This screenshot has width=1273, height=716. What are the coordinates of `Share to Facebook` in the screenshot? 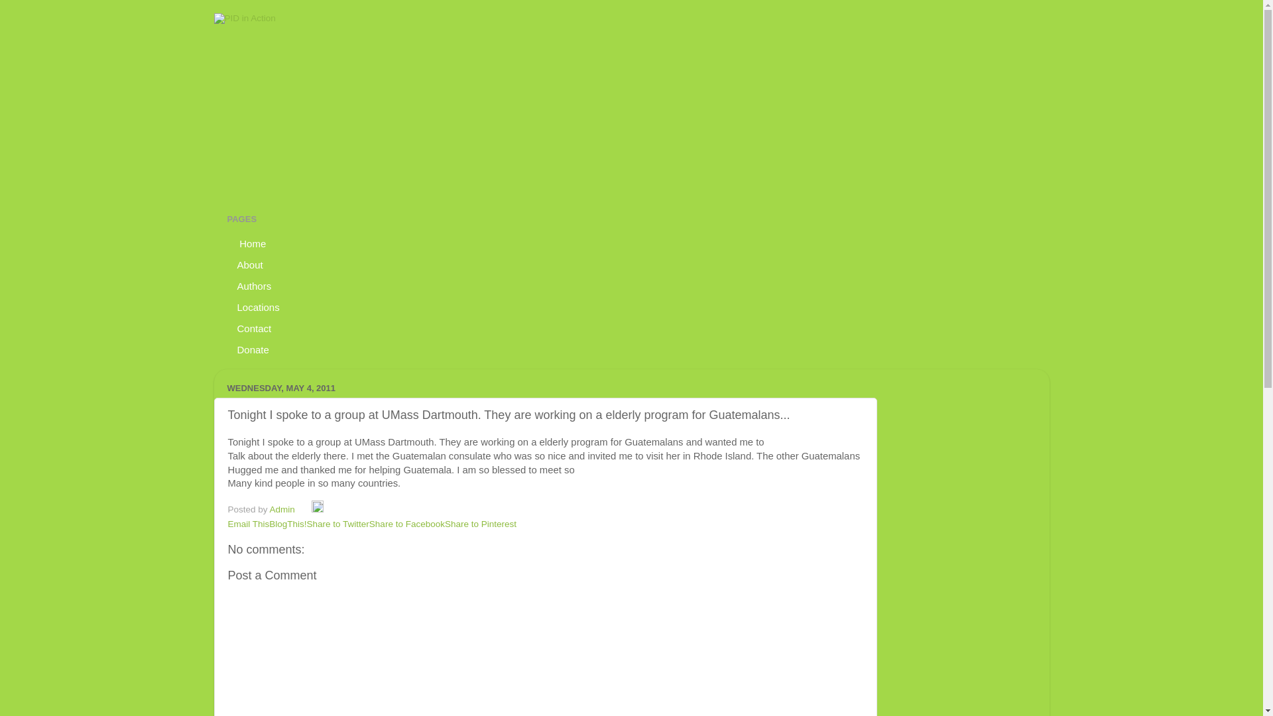 It's located at (406, 524).